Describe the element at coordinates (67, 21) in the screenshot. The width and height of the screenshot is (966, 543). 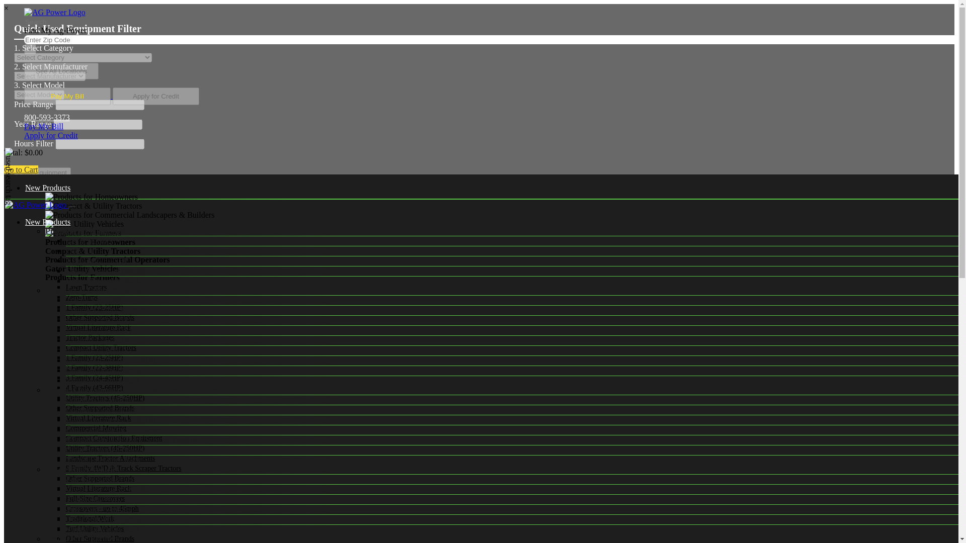
I see `At least 3 characters` at that location.